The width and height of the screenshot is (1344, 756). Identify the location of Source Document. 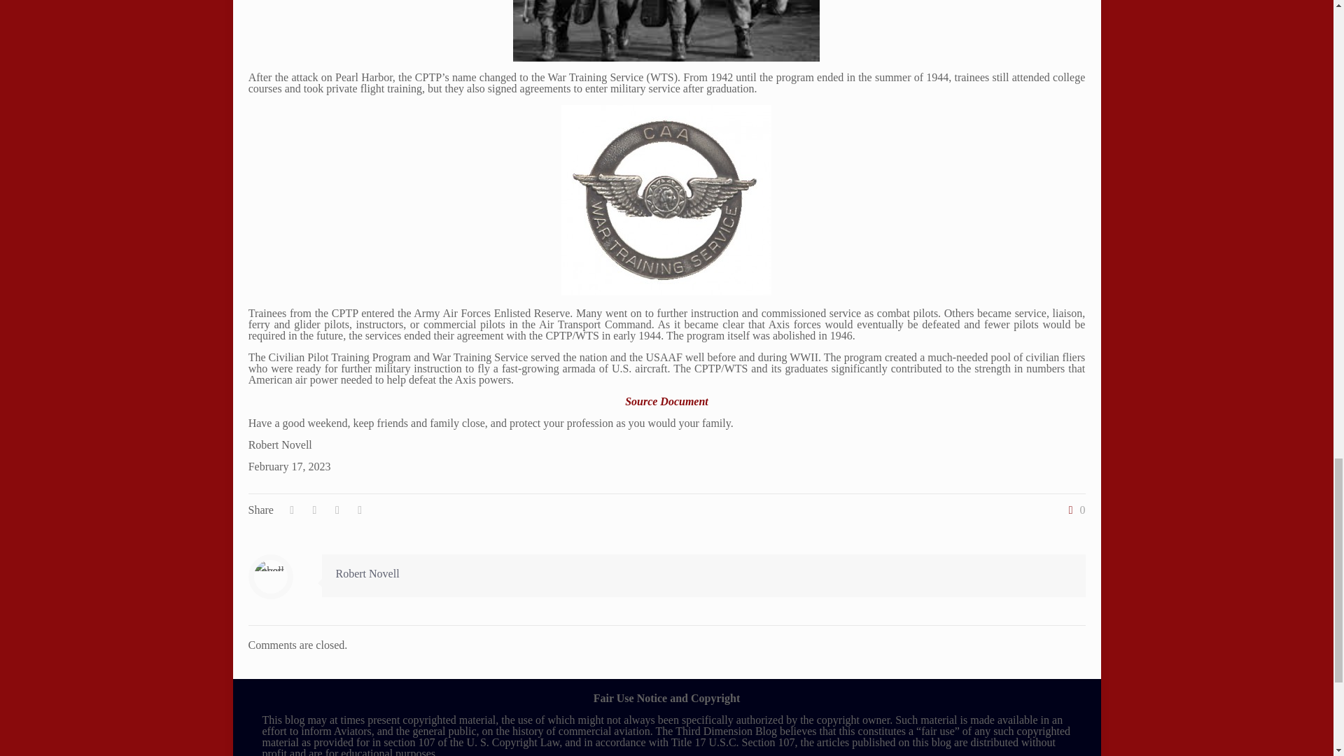
(666, 401).